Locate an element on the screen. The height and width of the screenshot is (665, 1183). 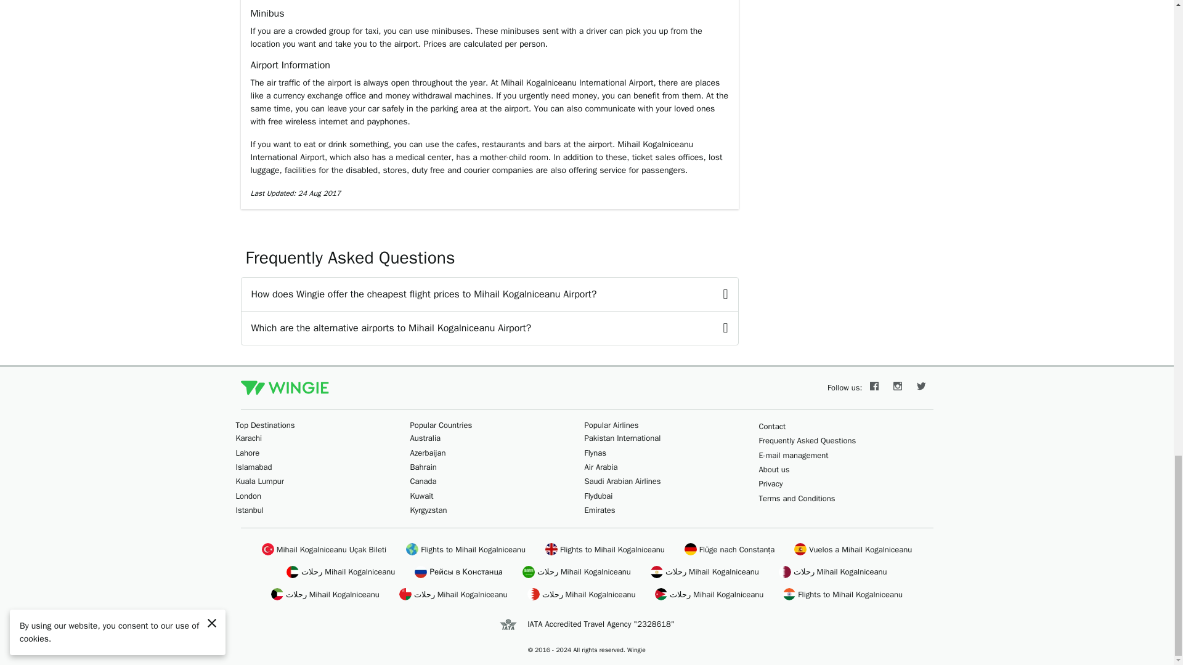
Popular Airlines is located at coordinates (611, 425).